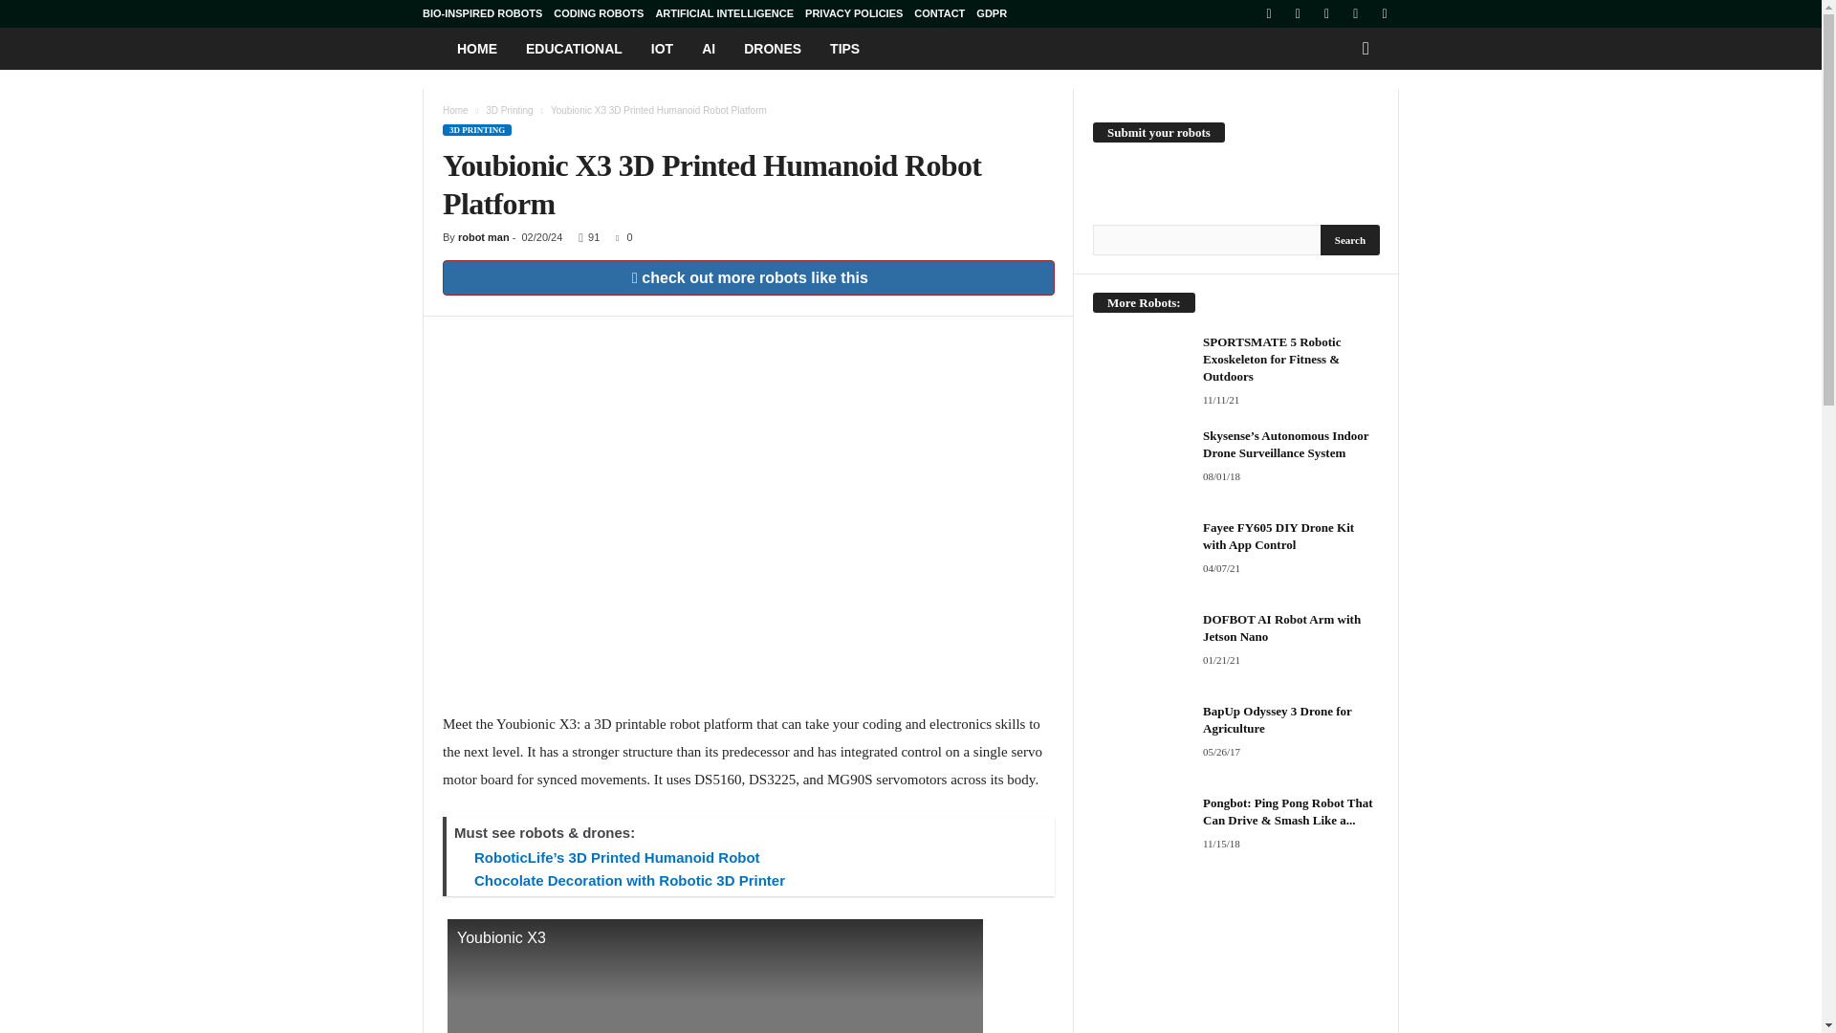  Describe the element at coordinates (939, 13) in the screenshot. I see `CONTACT` at that location.